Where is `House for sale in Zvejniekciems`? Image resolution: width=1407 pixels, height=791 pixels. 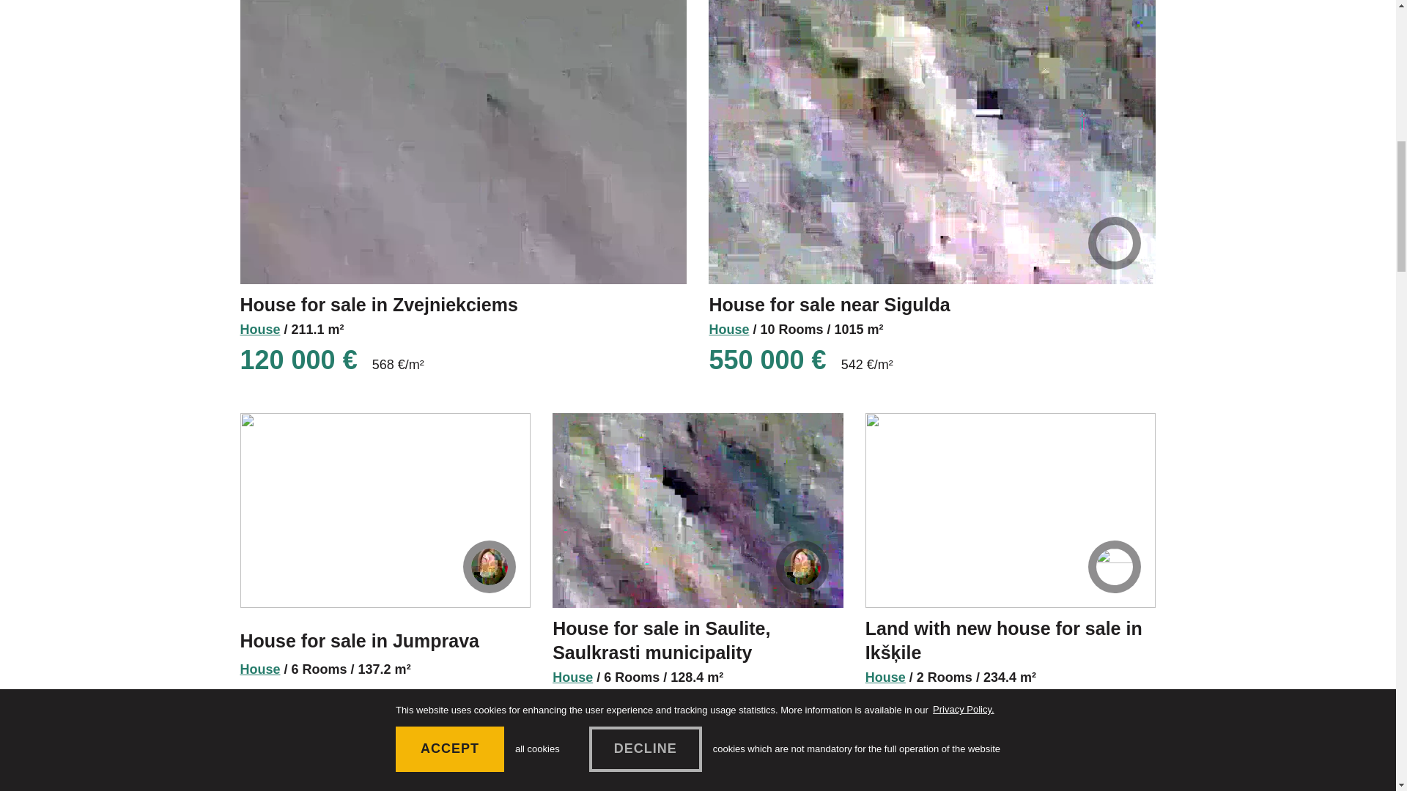
House for sale in Zvejniekciems is located at coordinates (379, 305).